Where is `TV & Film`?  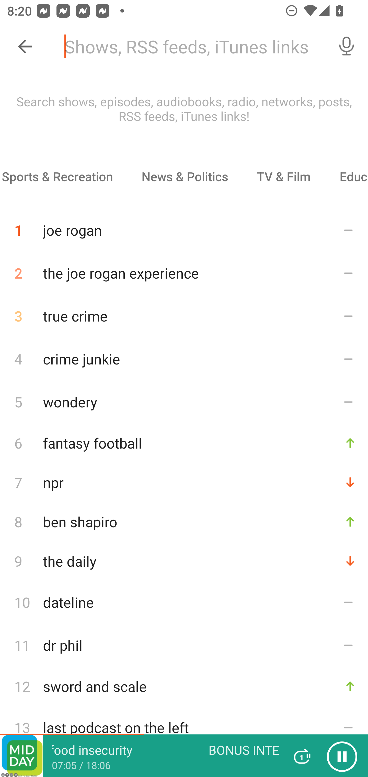
TV & Film is located at coordinates (283, 176).